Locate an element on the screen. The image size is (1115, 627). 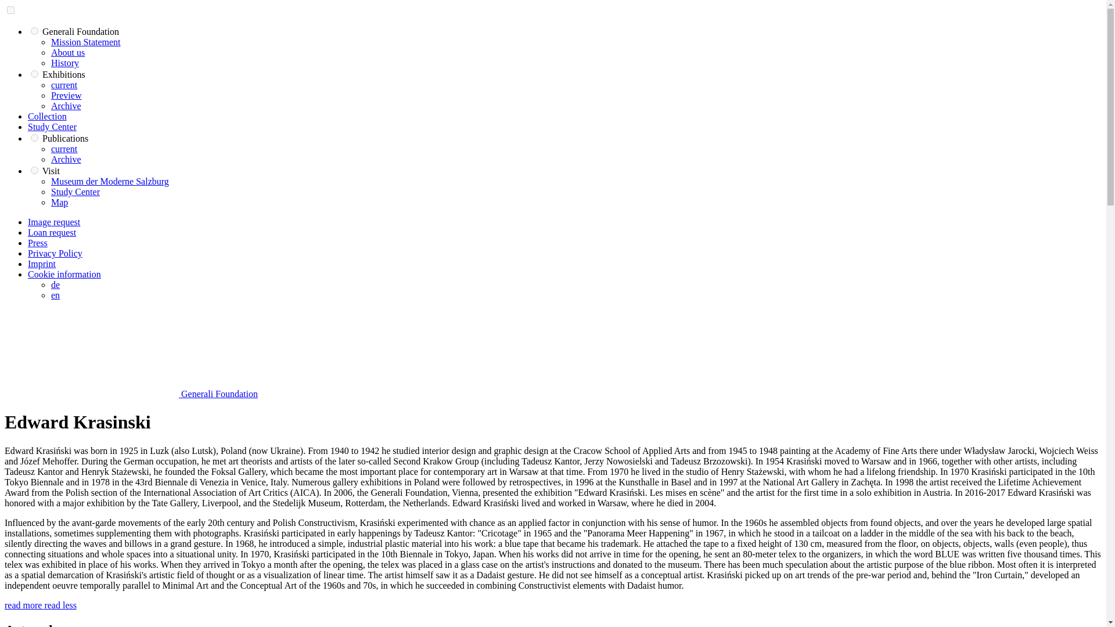
Privacy Policy is located at coordinates (55, 253).